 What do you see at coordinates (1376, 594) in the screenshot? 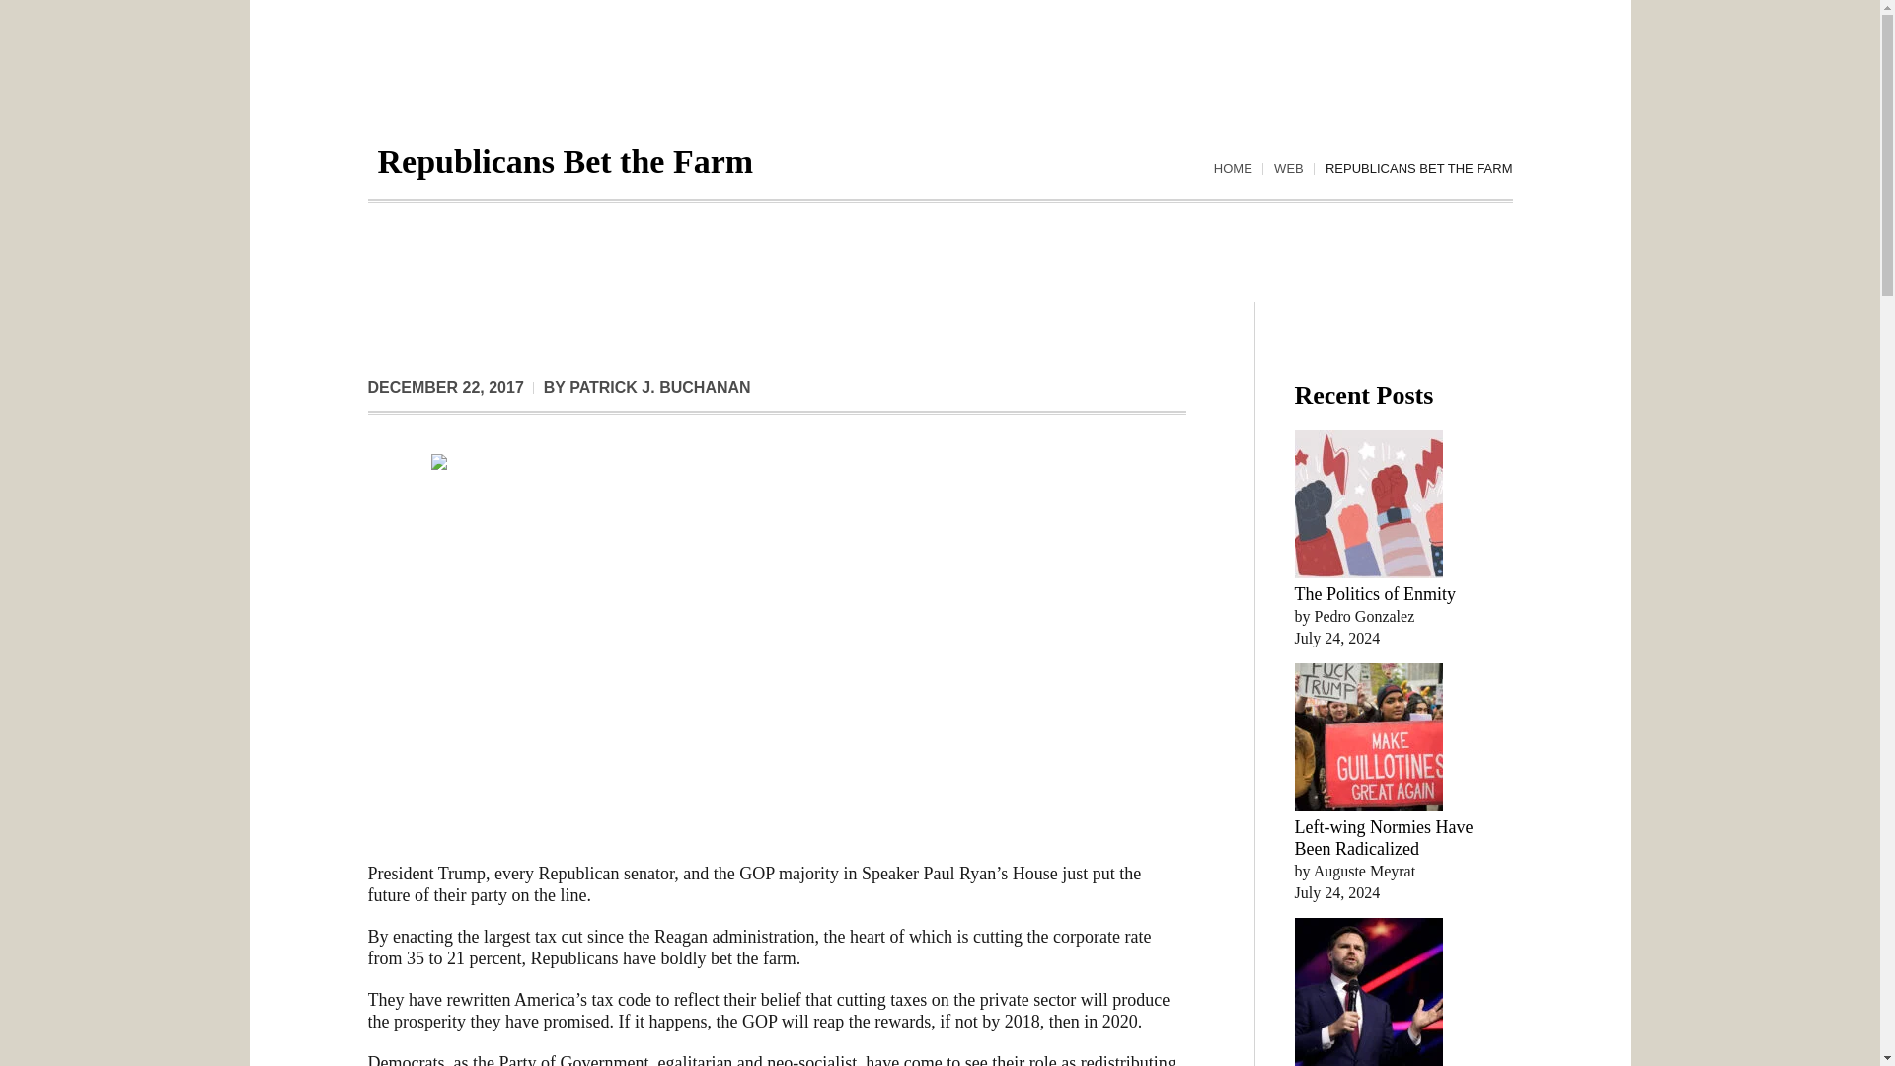
I see `The Politics of Enmity` at bounding box center [1376, 594].